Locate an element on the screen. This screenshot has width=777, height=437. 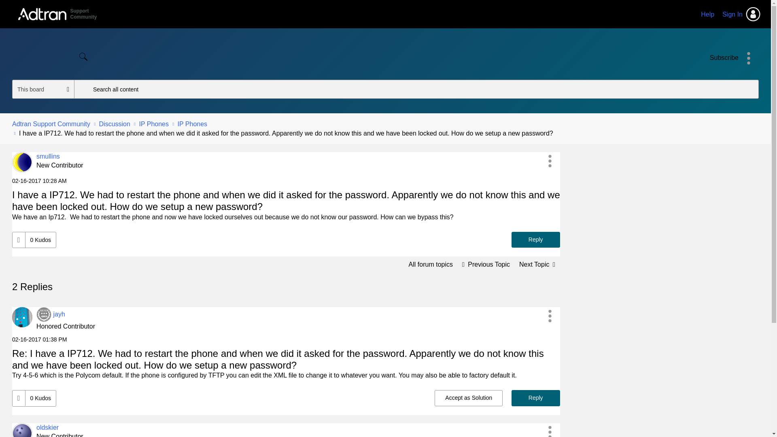
Click here to give kudos to this post. is located at coordinates (19, 240).